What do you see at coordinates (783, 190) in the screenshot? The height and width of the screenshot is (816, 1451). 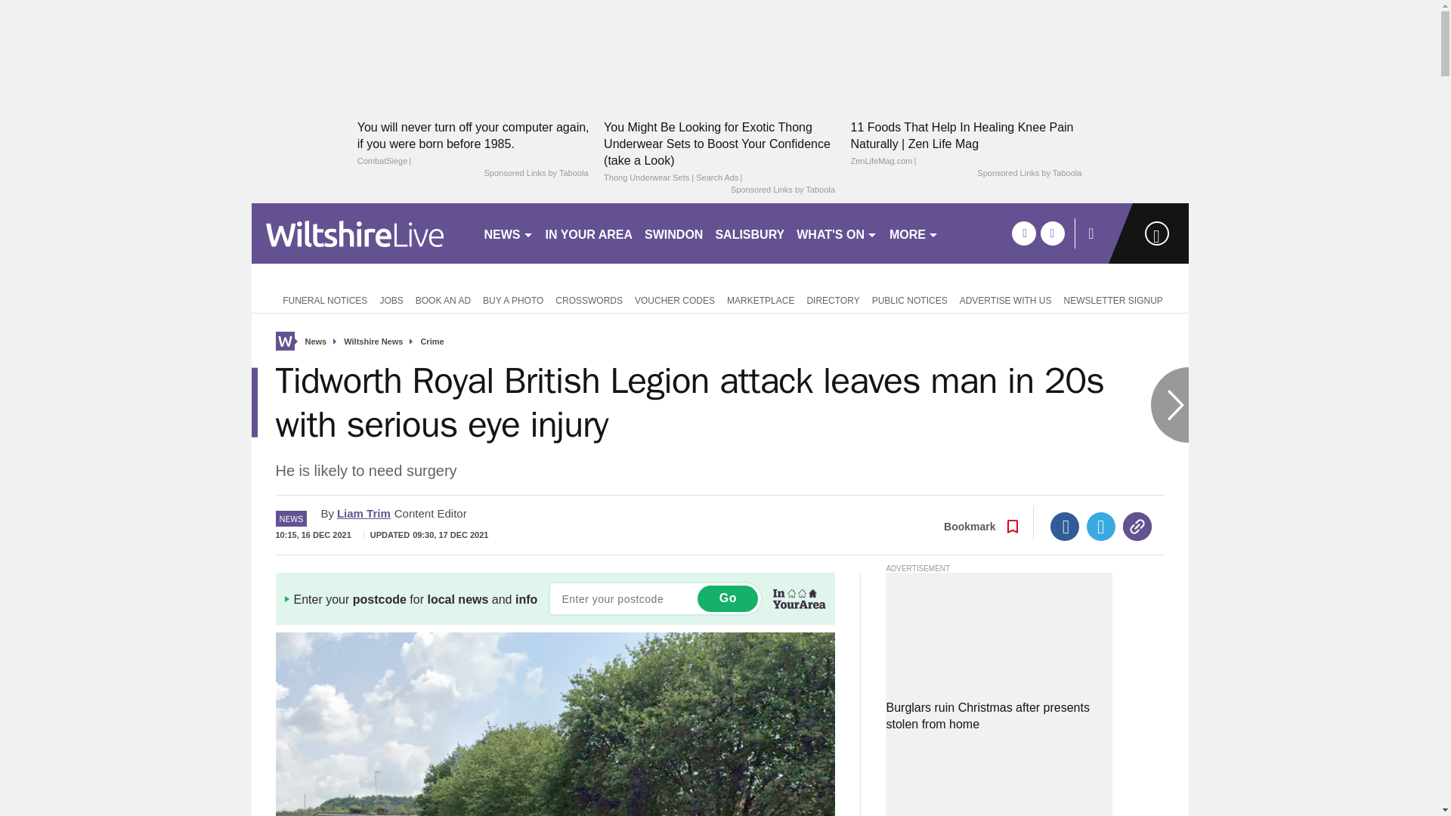 I see `Sponsored Links by Taboola` at bounding box center [783, 190].